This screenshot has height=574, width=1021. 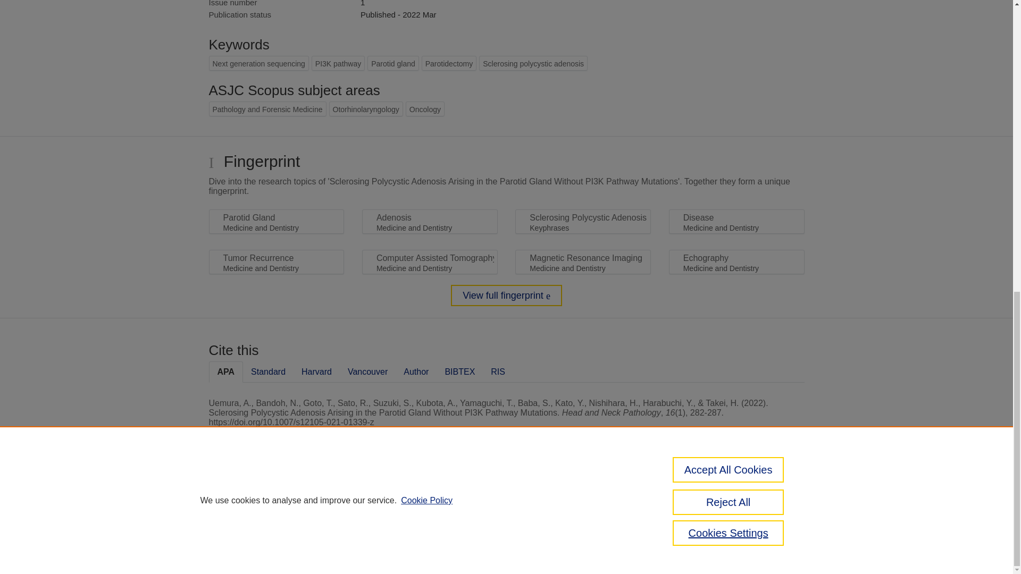 I want to click on View full fingerprint, so click(x=506, y=295).